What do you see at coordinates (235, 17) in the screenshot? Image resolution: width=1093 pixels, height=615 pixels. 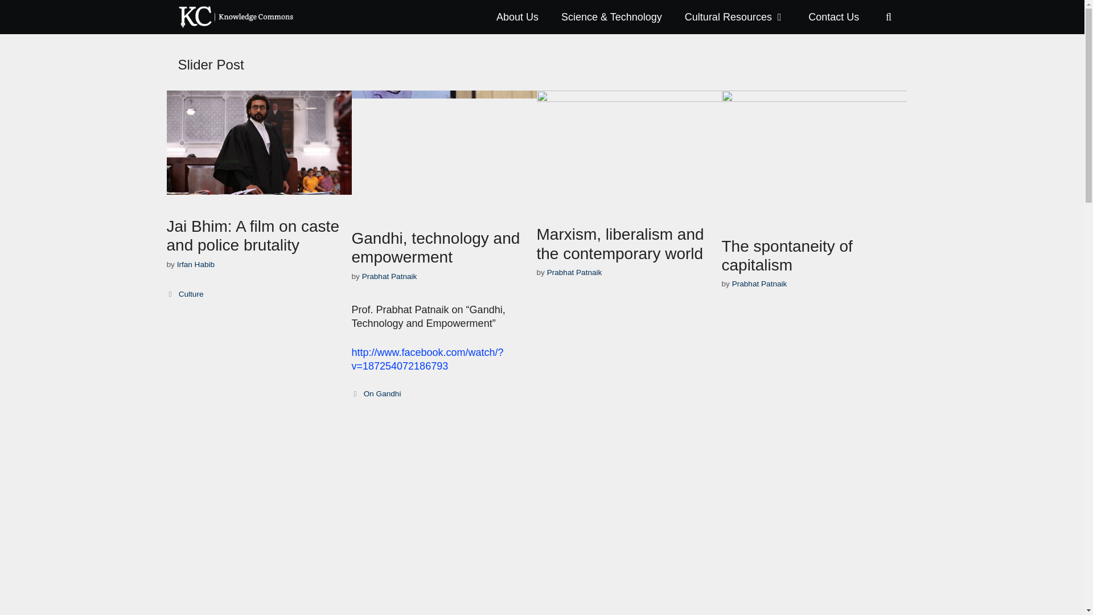 I see `Knowledge Commons` at bounding box center [235, 17].